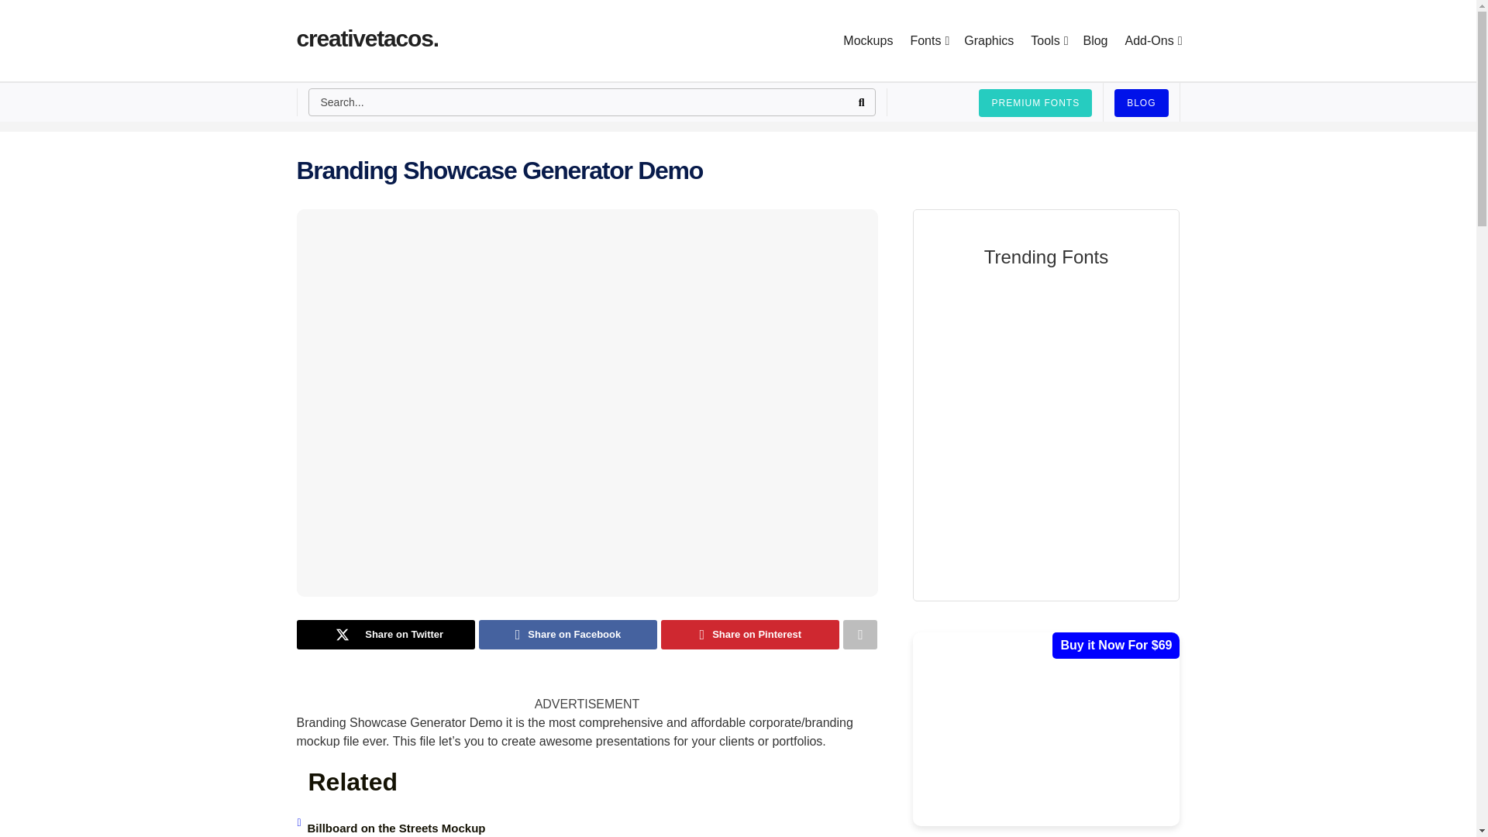 The image size is (1488, 837). Describe the element at coordinates (1152, 40) in the screenshot. I see `Add-Ons` at that location.